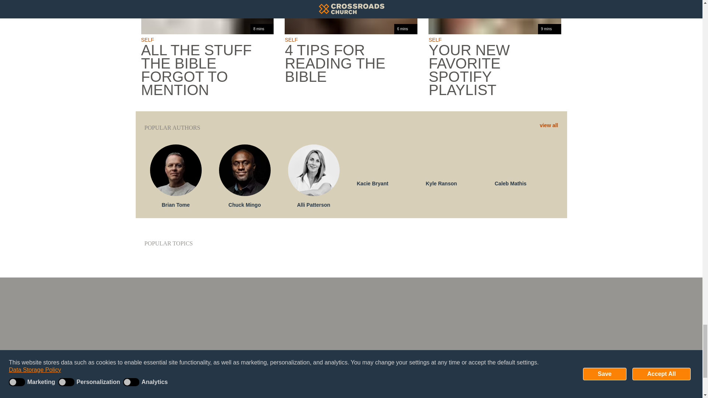 The width and height of the screenshot is (708, 398). What do you see at coordinates (495, 17) in the screenshot?
I see `9 mins` at bounding box center [495, 17].